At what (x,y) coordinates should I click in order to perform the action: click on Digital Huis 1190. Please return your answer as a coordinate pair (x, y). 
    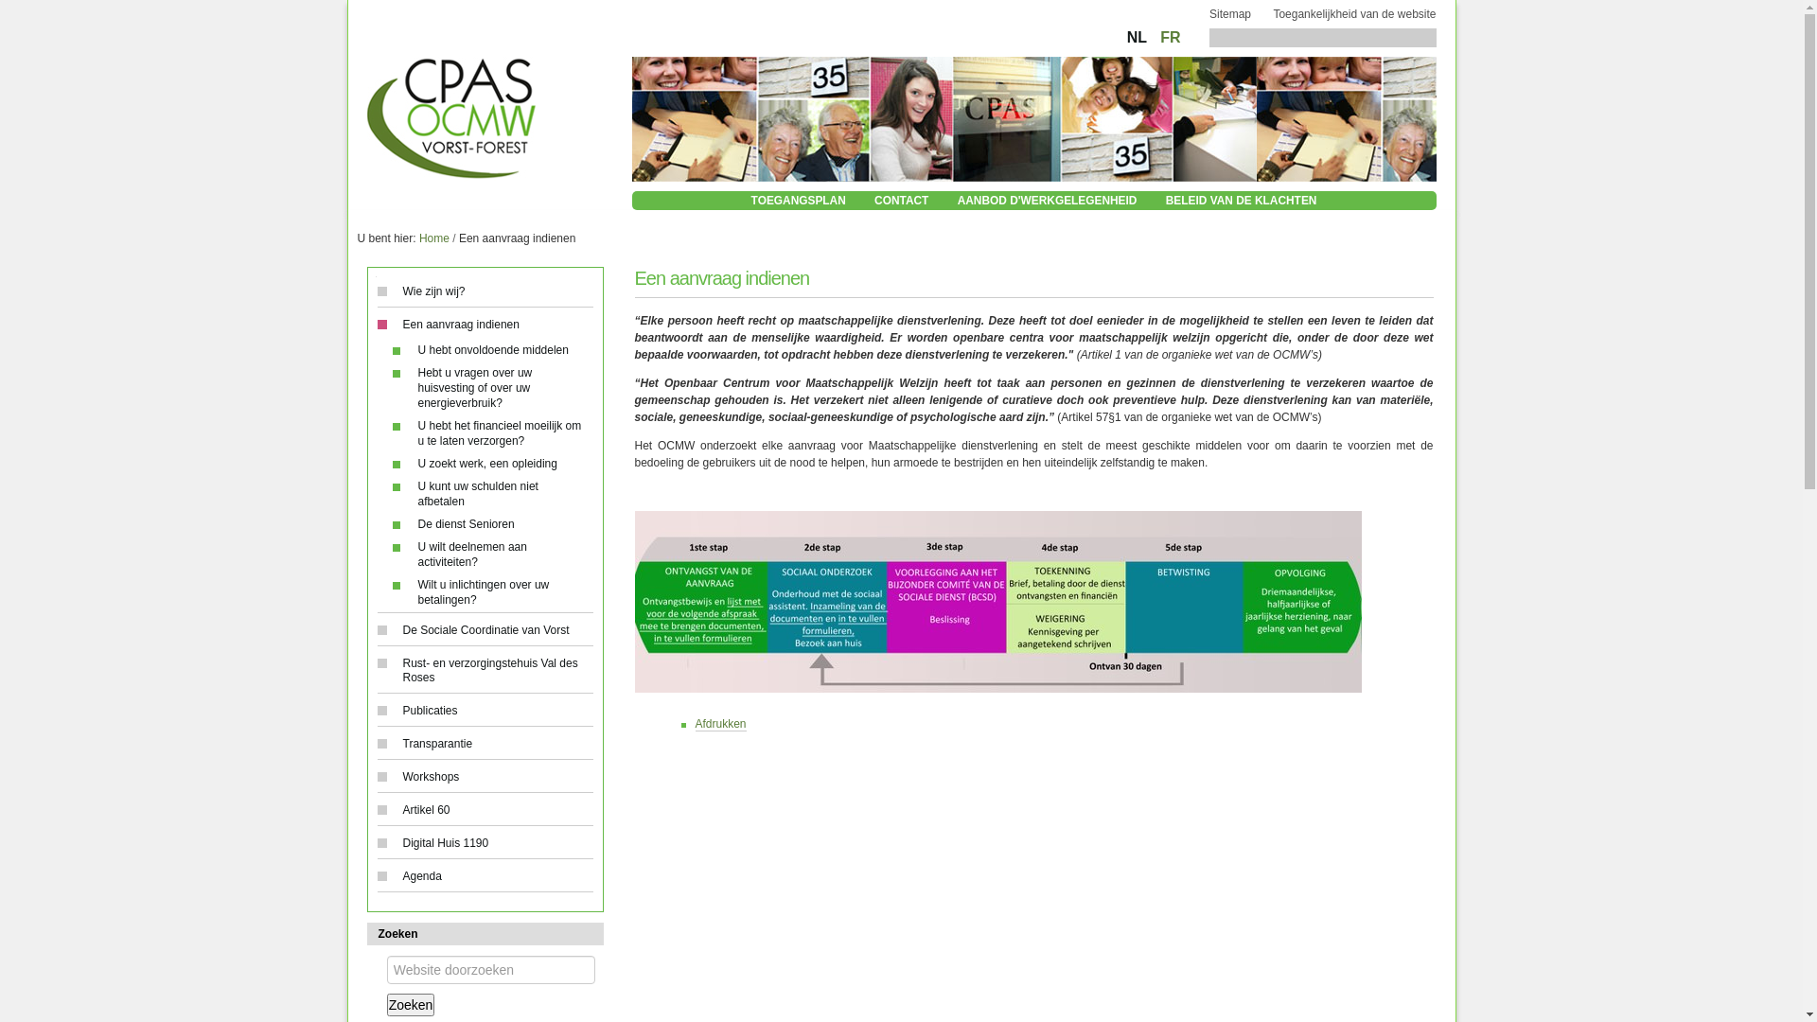
    Looking at the image, I should click on (485, 844).